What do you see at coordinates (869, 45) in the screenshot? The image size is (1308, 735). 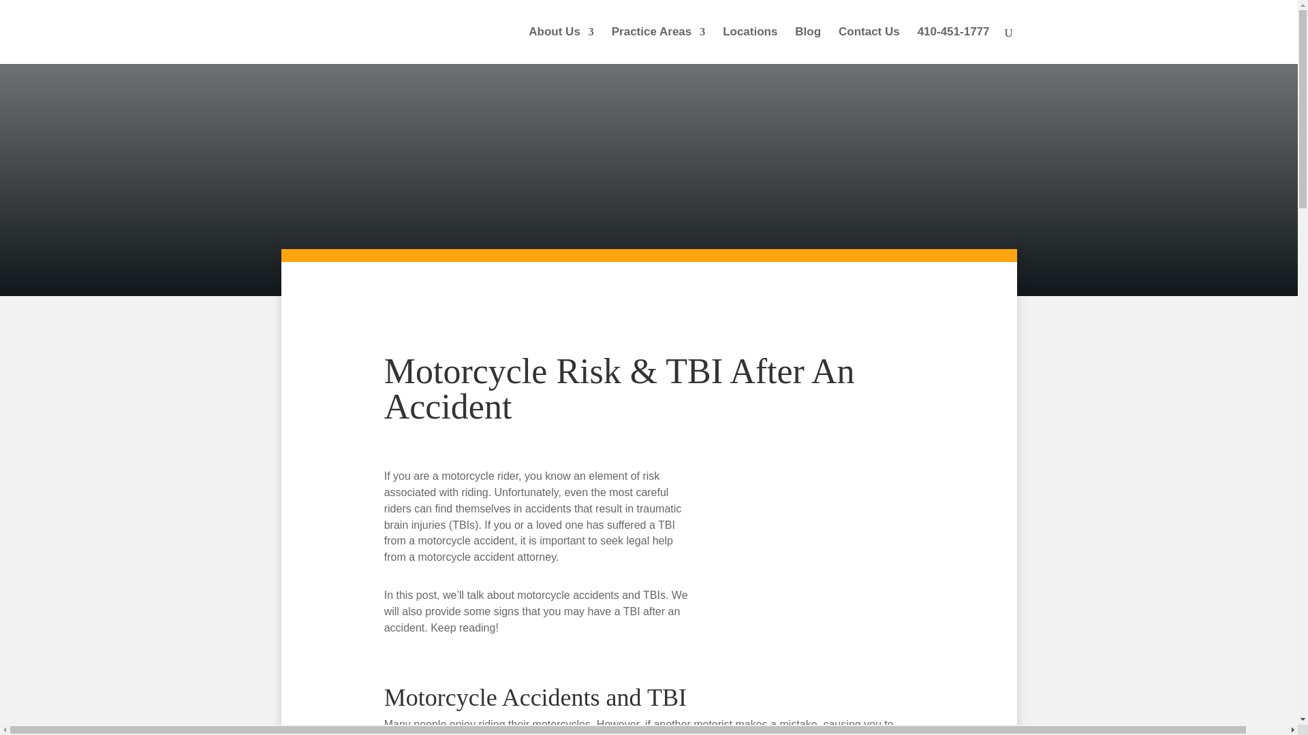 I see `Contact Us` at bounding box center [869, 45].